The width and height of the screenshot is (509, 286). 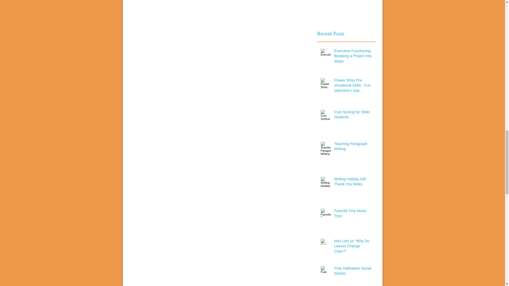 I want to click on Writing Holiday Gift Thank-You Notes, so click(x=353, y=183).